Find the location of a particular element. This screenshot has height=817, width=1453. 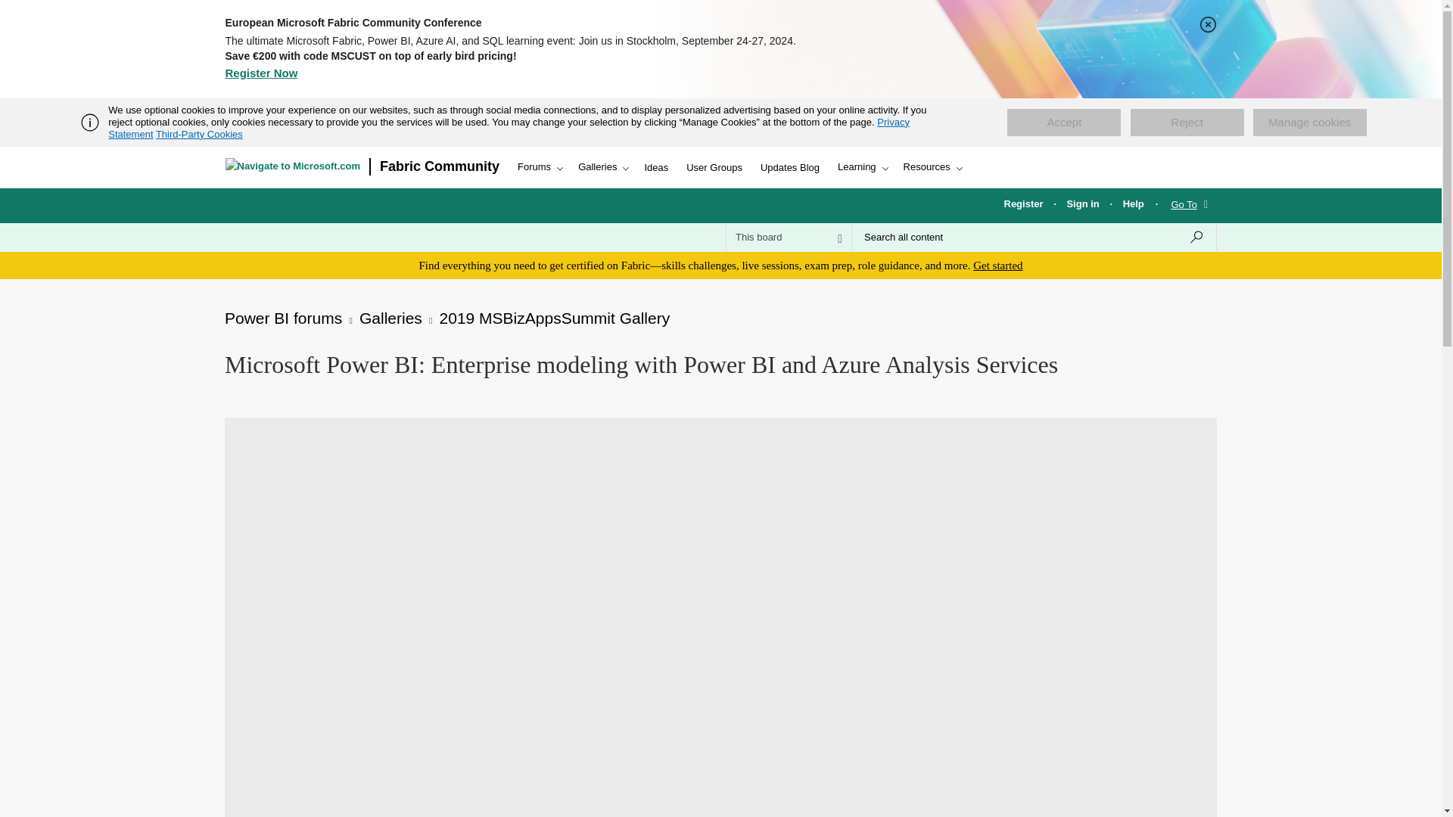

Fabric Community is located at coordinates (439, 167).